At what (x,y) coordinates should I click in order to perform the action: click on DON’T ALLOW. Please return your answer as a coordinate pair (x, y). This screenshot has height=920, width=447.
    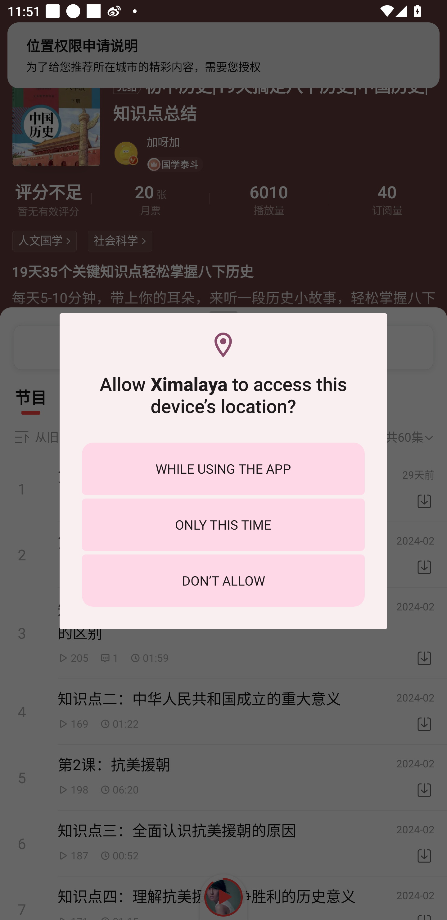
    Looking at the image, I should click on (223, 580).